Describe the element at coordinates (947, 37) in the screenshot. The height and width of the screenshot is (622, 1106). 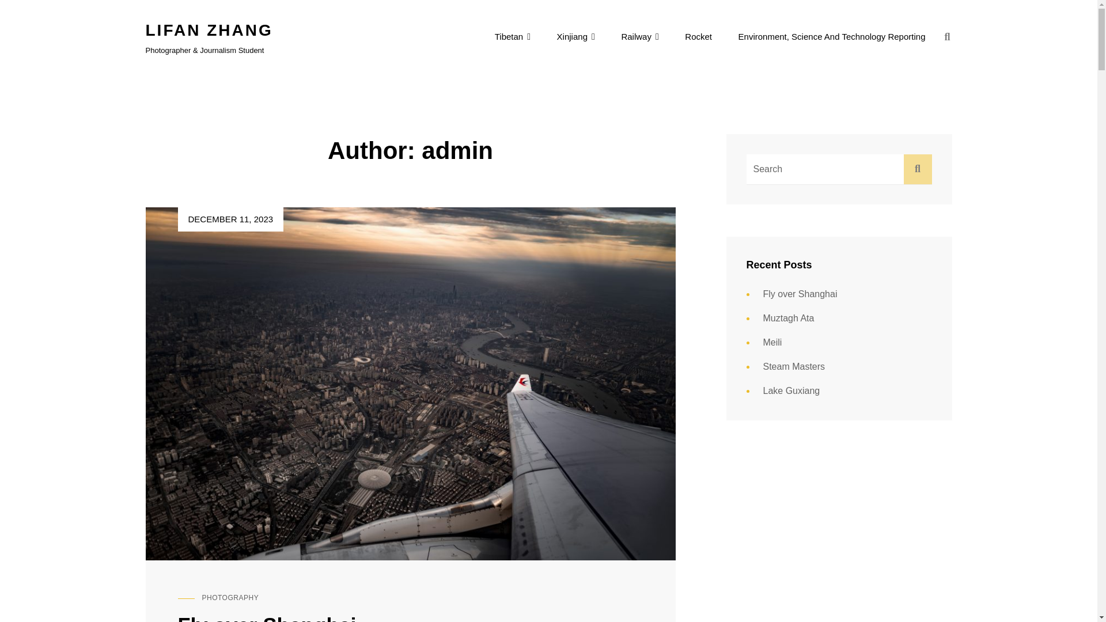
I see `SEARCH` at that location.